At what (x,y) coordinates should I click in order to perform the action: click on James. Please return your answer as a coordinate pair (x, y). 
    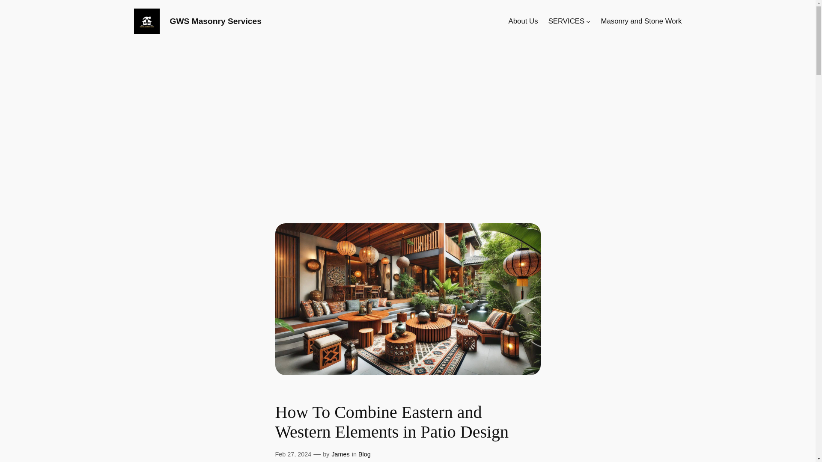
    Looking at the image, I should click on (340, 454).